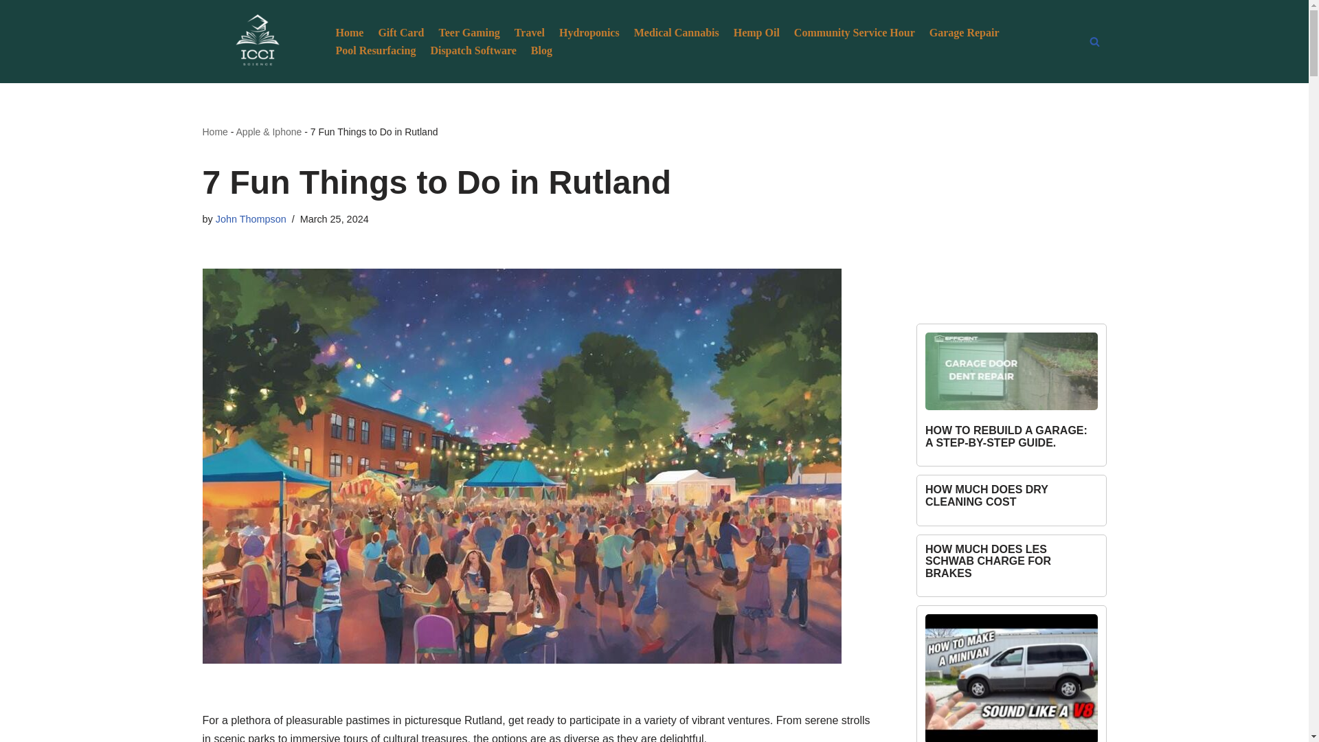 Image resolution: width=1319 pixels, height=742 pixels. I want to click on Gift Card, so click(400, 32).